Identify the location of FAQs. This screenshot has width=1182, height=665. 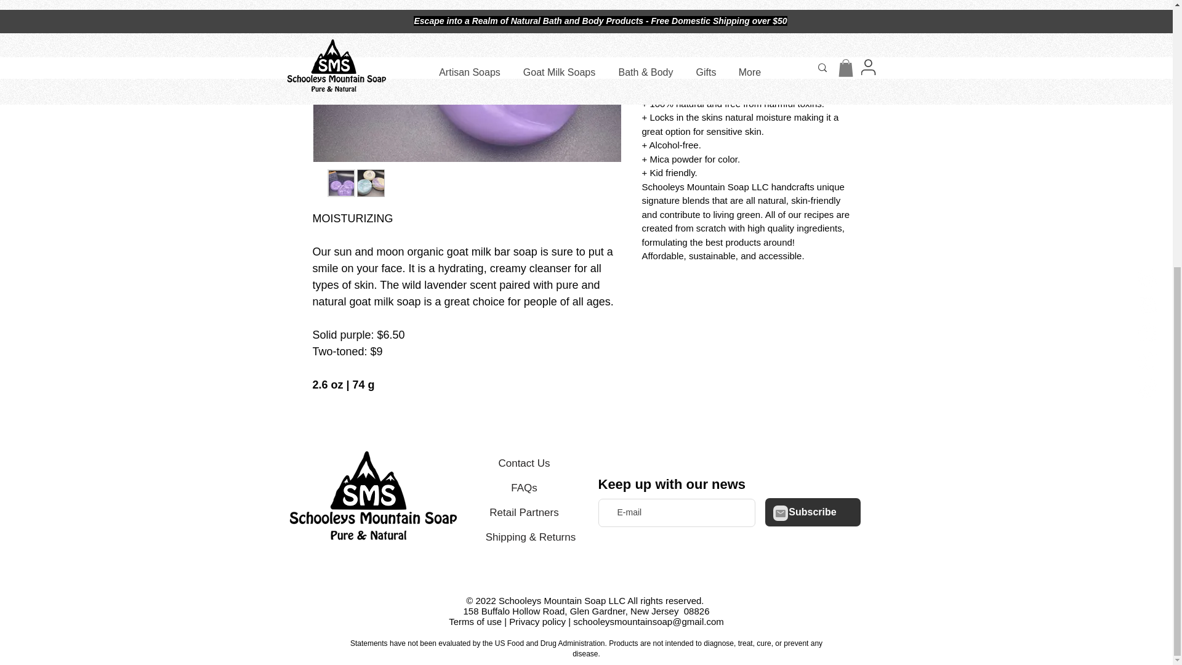
(523, 488).